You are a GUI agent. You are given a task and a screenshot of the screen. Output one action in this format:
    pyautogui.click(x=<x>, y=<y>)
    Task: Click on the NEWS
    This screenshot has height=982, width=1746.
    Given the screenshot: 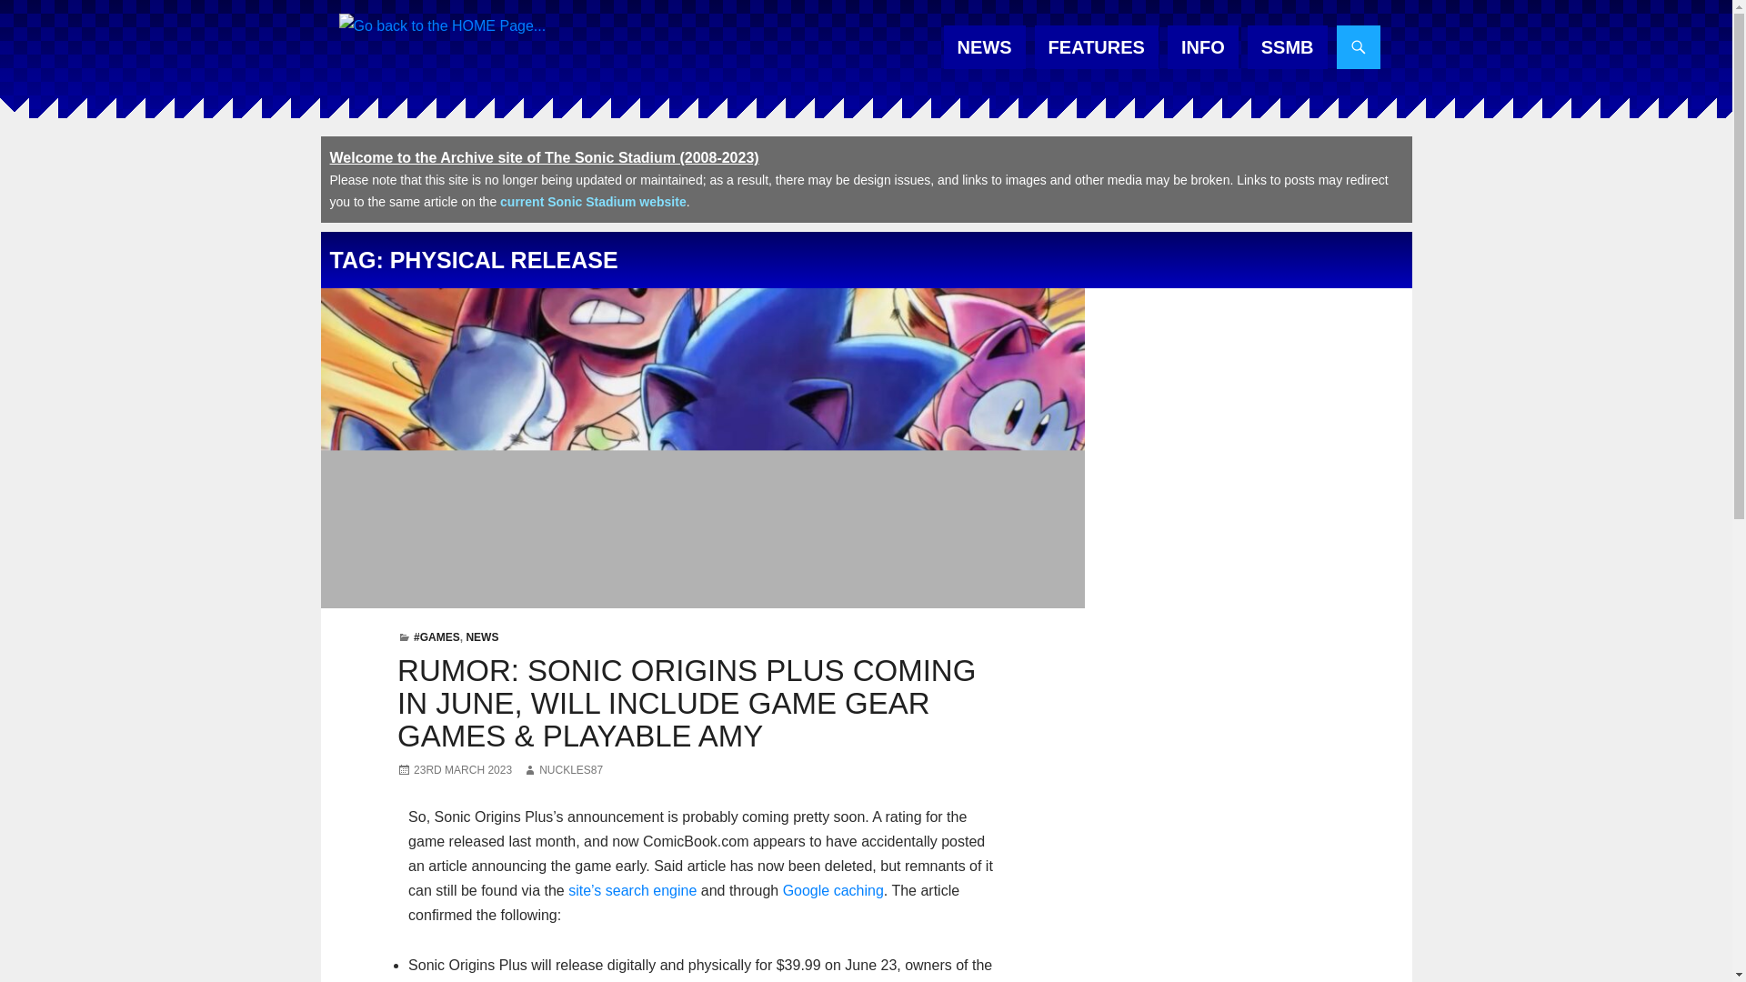 What is the action you would take?
    pyautogui.click(x=985, y=47)
    